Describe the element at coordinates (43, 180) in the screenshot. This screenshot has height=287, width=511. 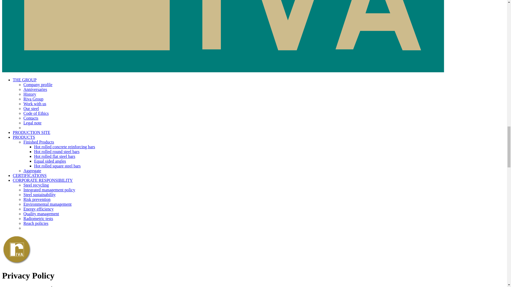
I see `CORPORATE RESPONSIBILITY` at that location.